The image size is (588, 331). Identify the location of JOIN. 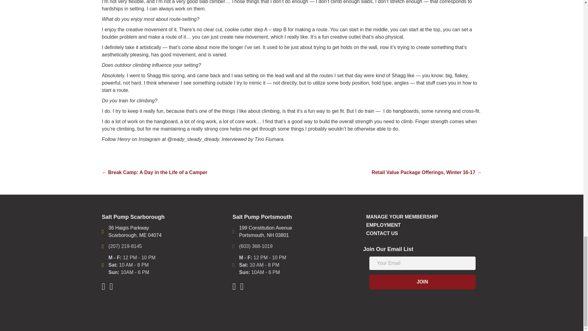
(422, 282).